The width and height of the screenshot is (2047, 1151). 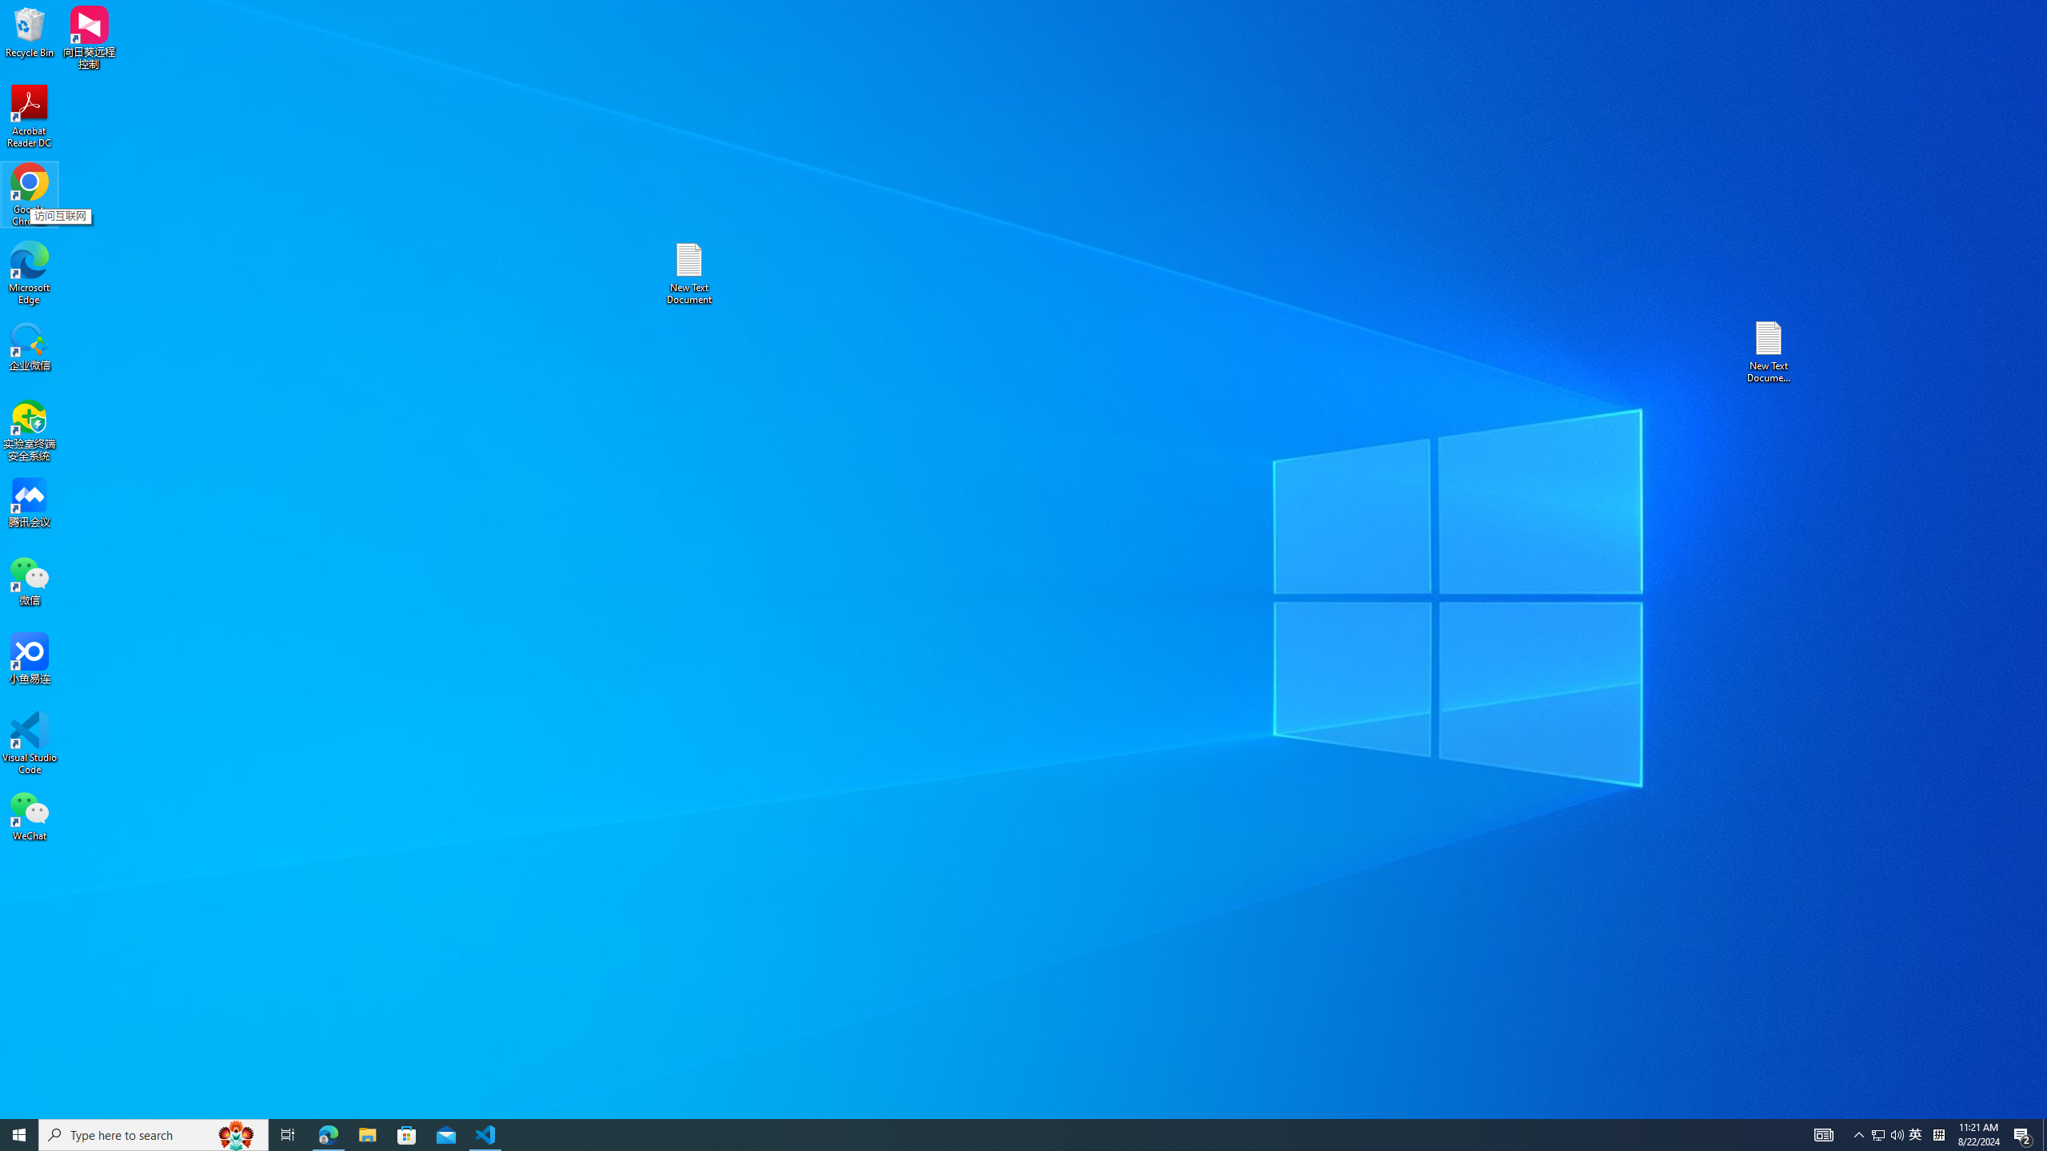 I want to click on Google Chrome, so click(x=1823, y=1135).